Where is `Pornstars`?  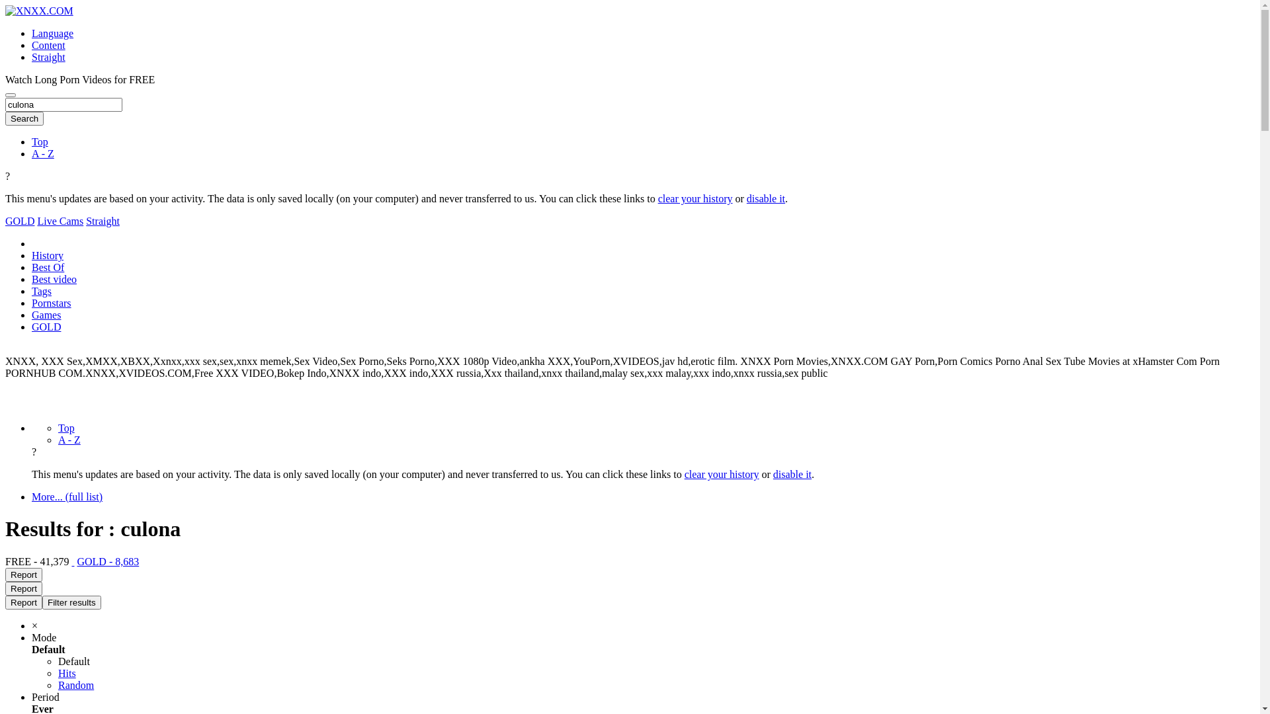
Pornstars is located at coordinates (52, 303).